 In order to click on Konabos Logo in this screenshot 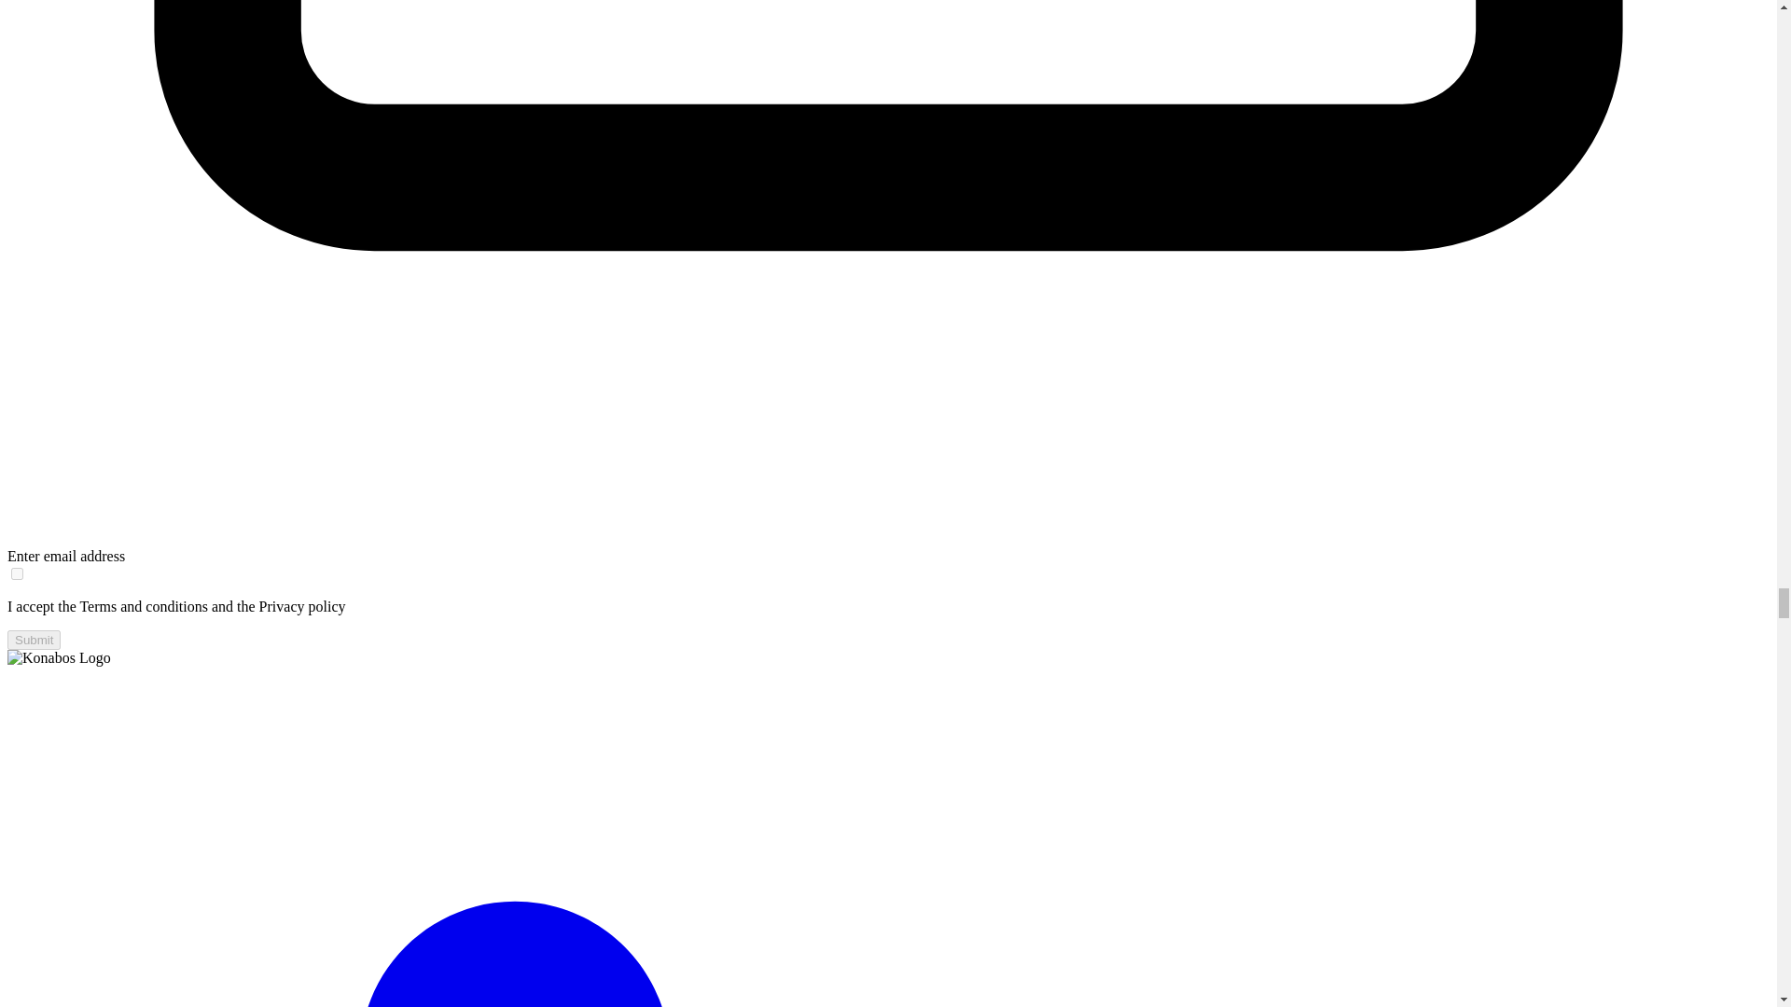, I will do `click(59, 657)`.